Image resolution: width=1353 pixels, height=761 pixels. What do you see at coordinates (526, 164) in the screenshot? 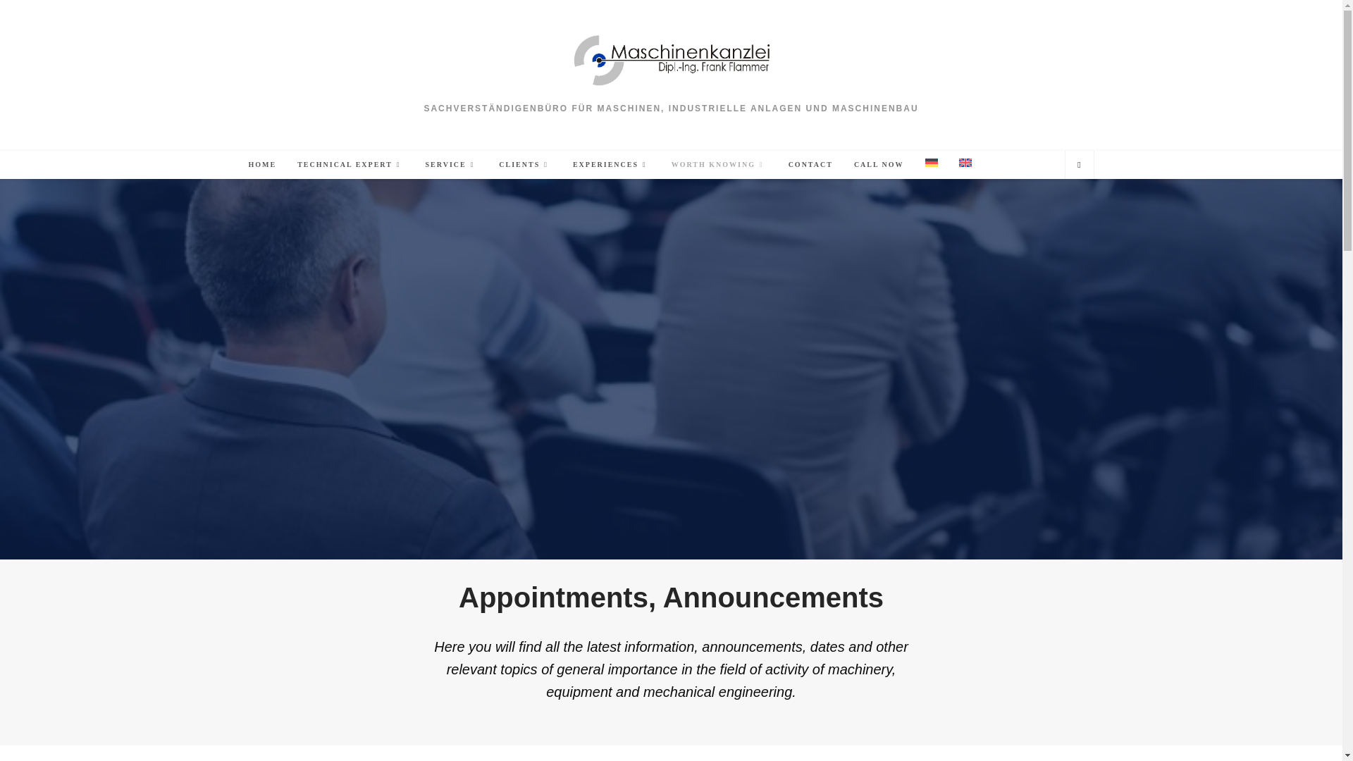
I see `CLIENTS` at bounding box center [526, 164].